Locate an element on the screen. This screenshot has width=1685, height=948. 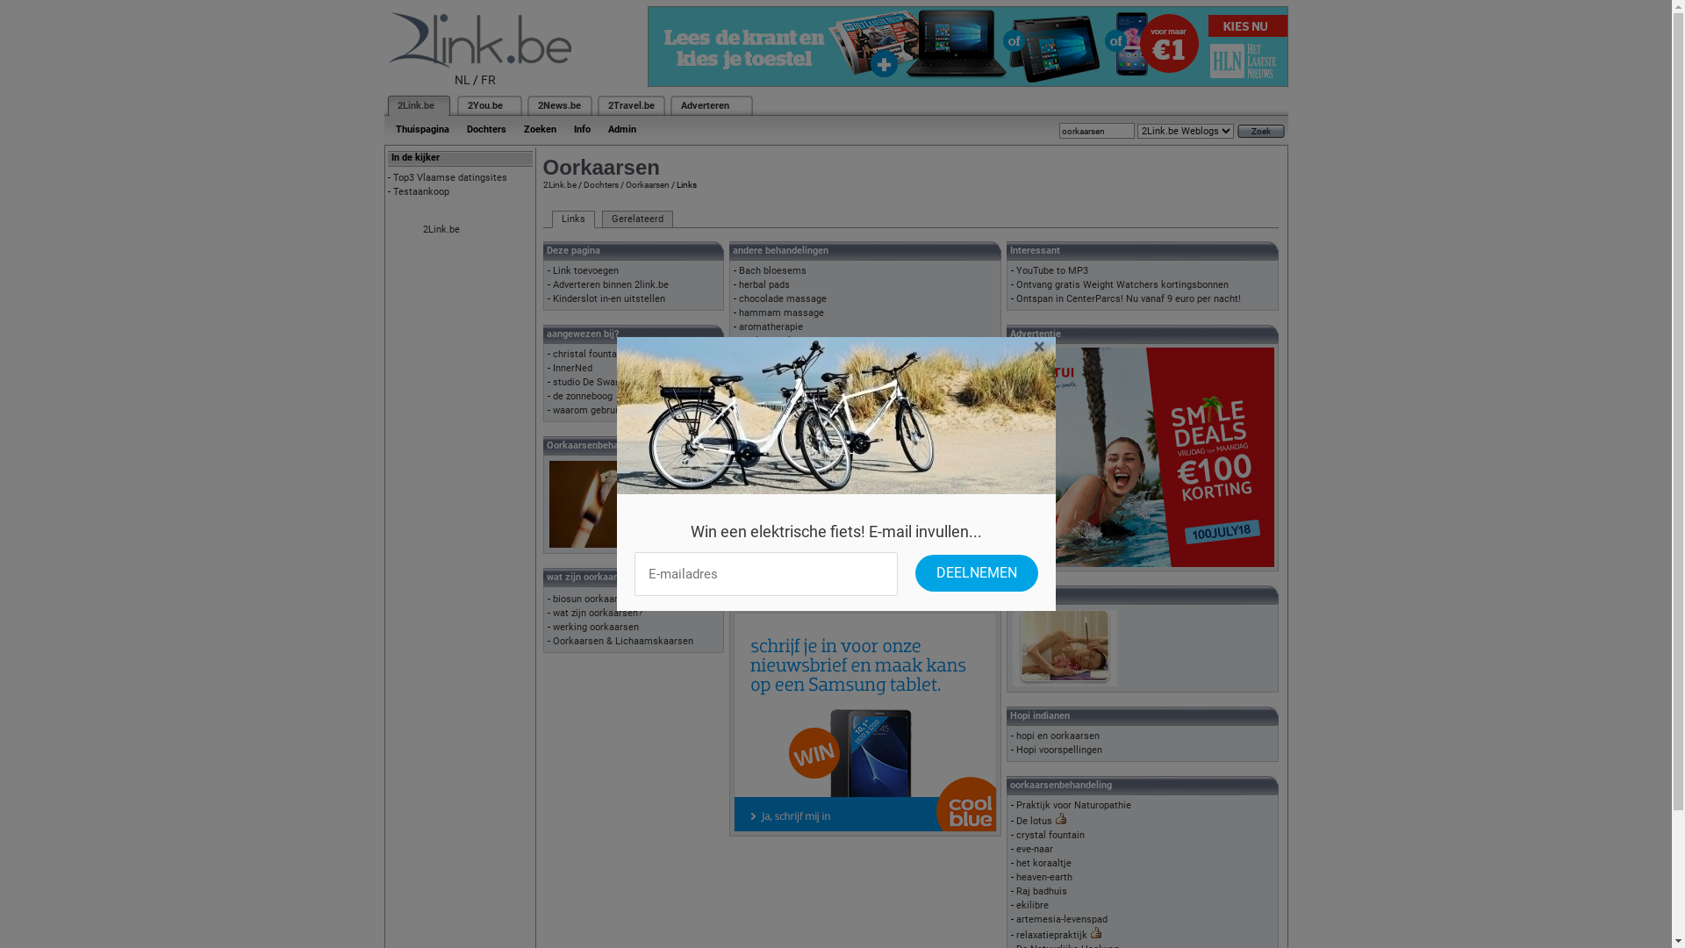
het koraaltje is located at coordinates (1044, 864).